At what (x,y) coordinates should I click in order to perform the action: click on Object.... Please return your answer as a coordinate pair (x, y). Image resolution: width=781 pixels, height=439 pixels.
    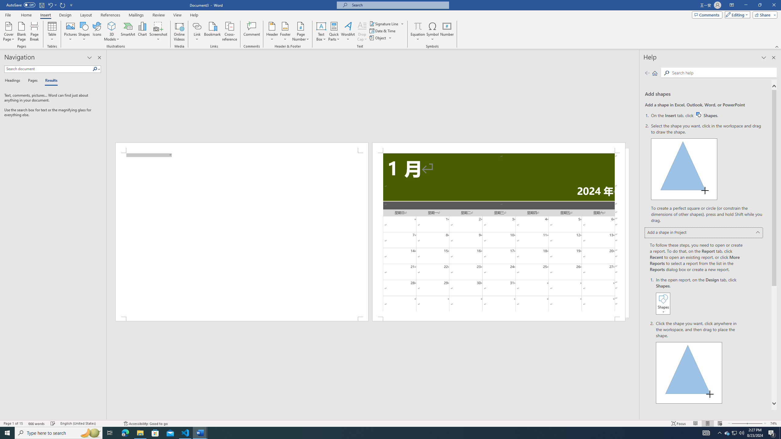
    Looking at the image, I should click on (252, 31).